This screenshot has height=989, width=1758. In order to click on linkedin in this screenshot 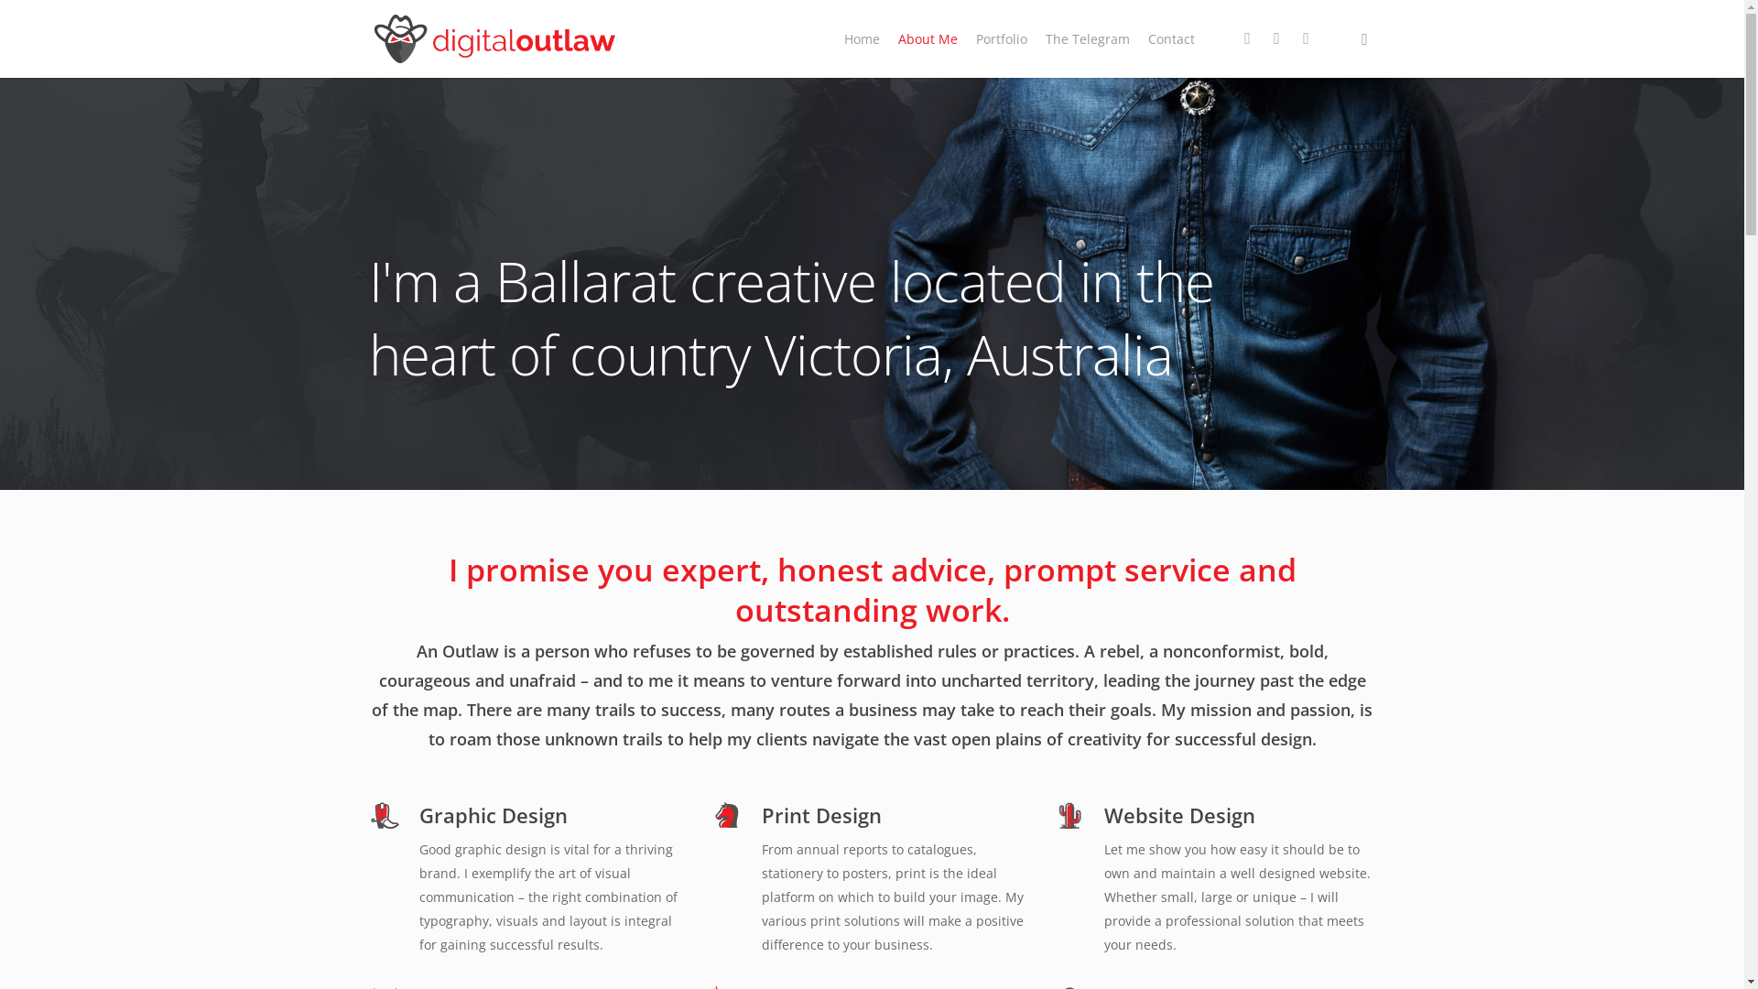, I will do `click(1306, 38)`.